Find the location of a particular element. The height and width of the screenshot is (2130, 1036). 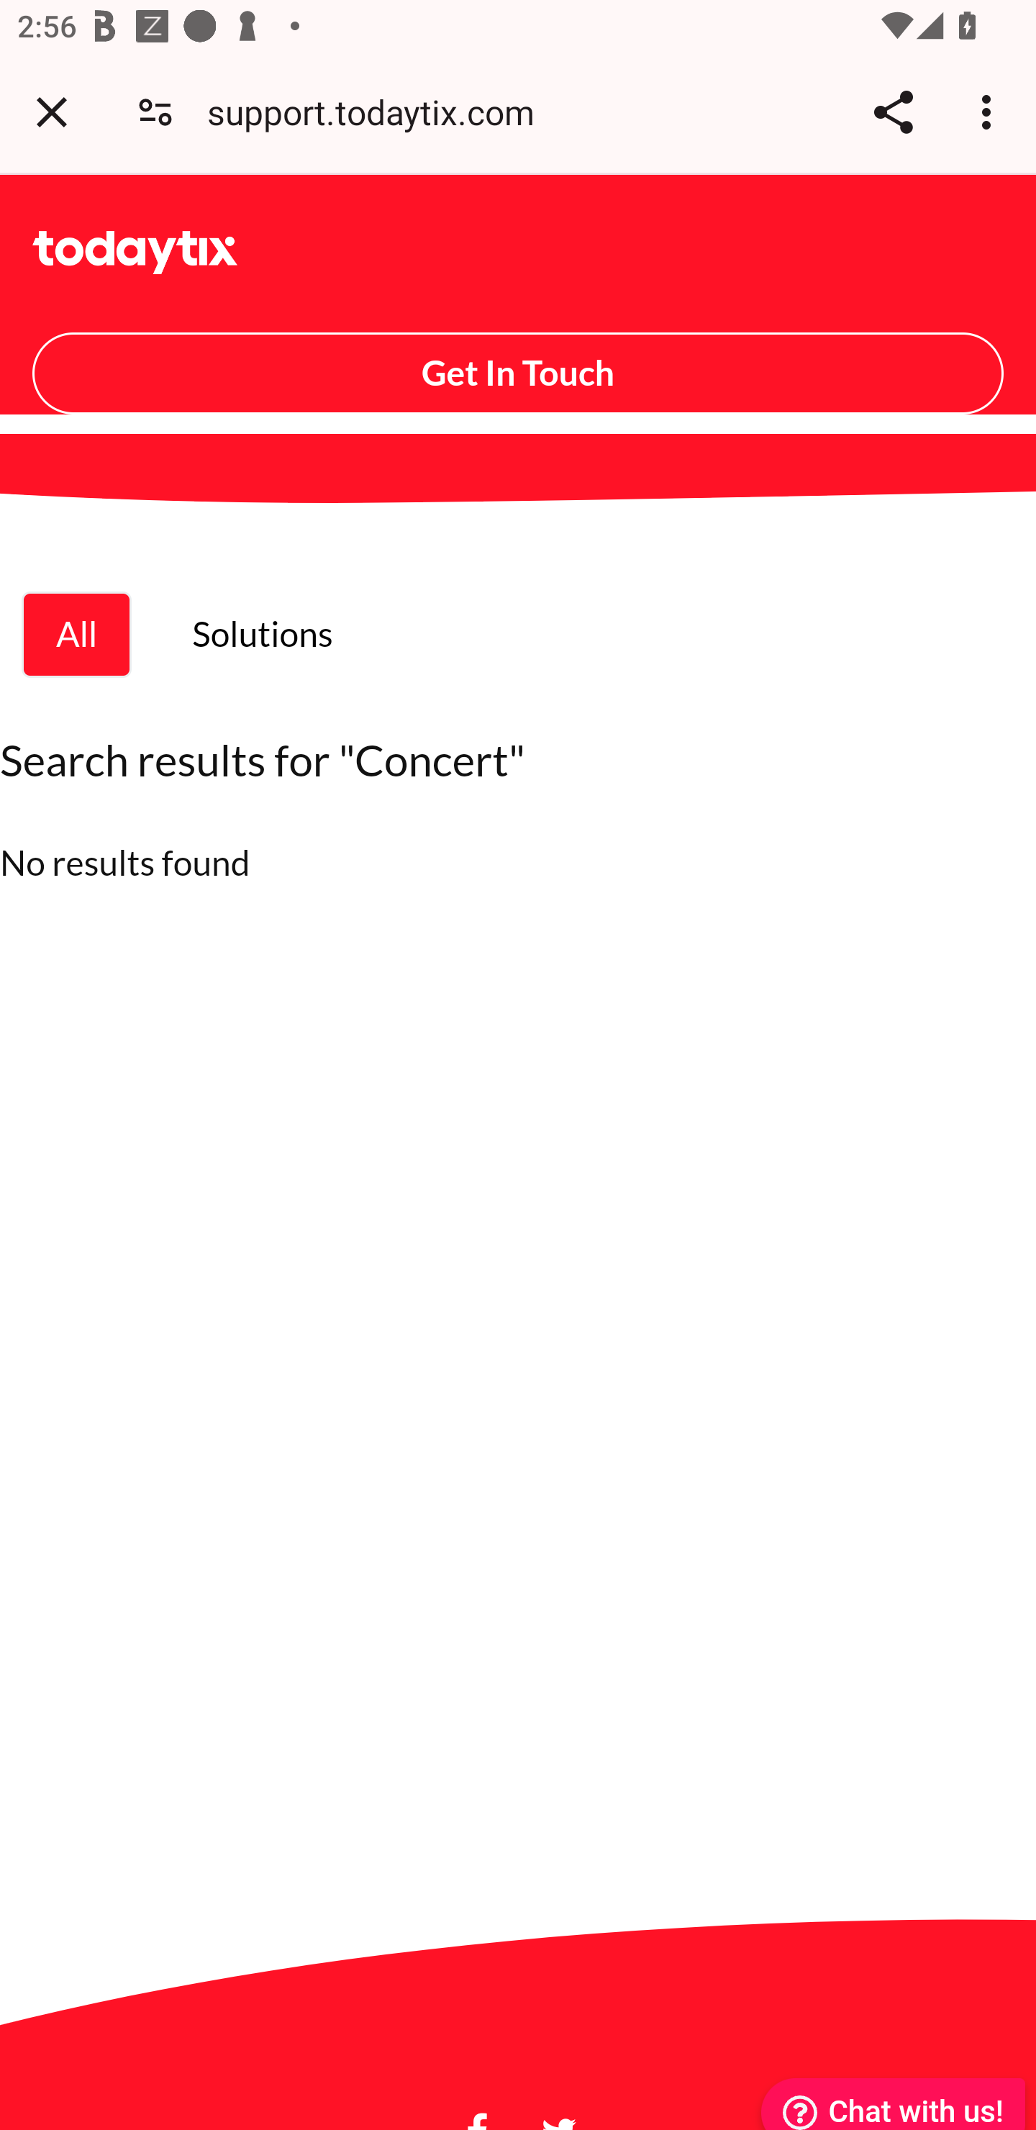

All is located at coordinates (78, 633).